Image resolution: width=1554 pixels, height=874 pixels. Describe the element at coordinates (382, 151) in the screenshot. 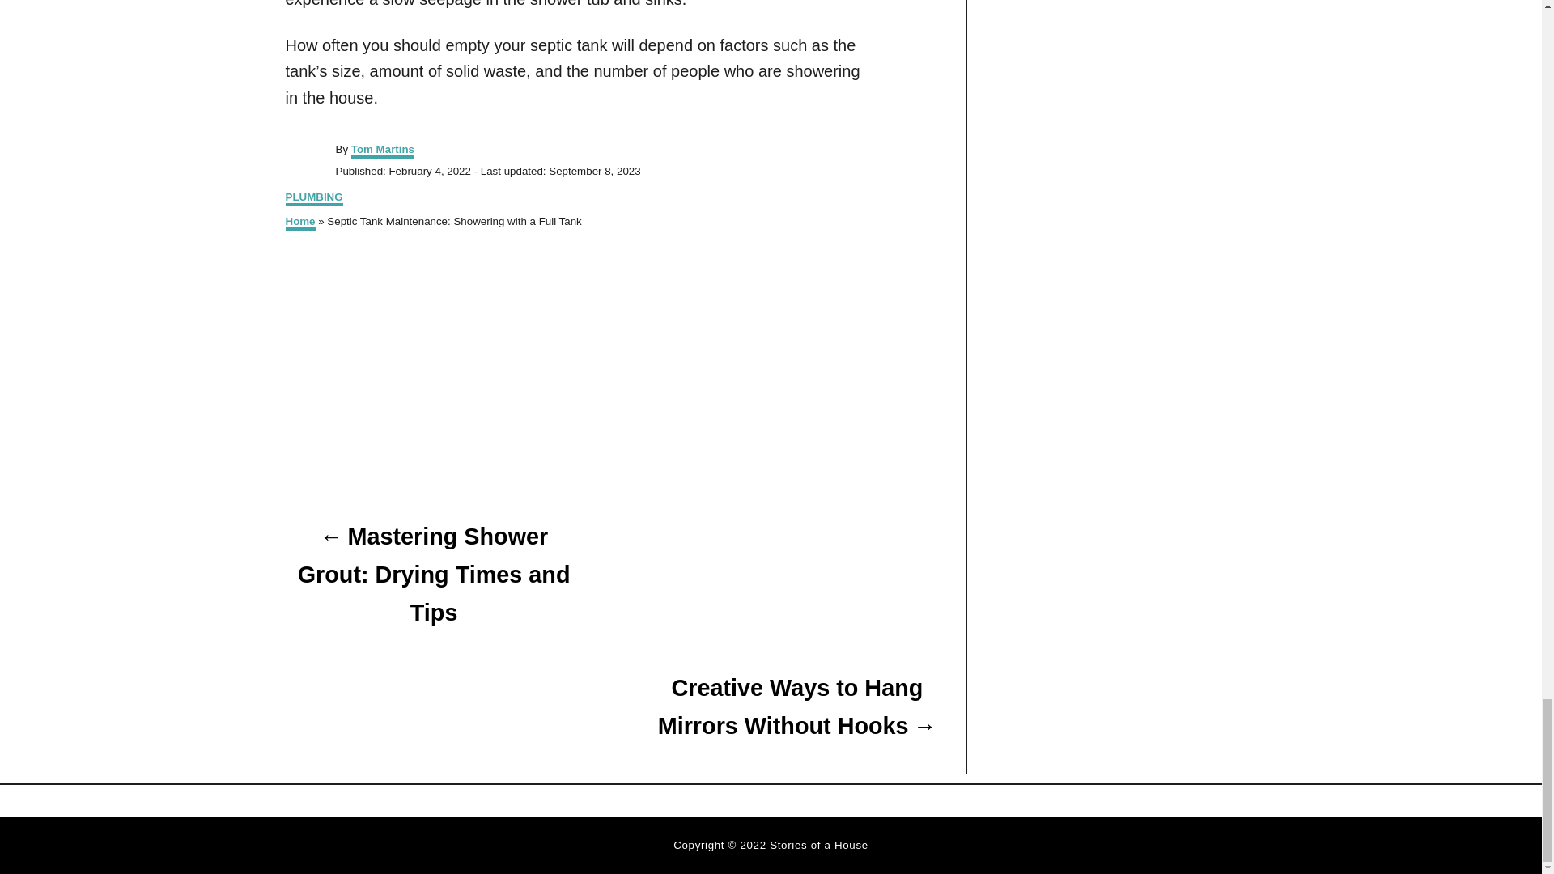

I see `Tom Martins` at that location.